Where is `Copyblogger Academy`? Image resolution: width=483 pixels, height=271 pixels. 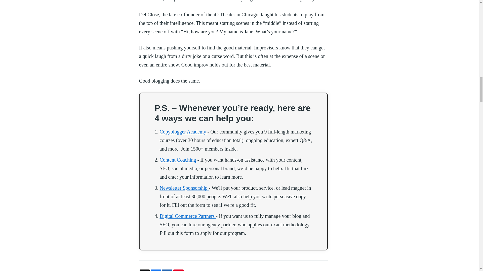 Copyblogger Academy is located at coordinates (183, 131).